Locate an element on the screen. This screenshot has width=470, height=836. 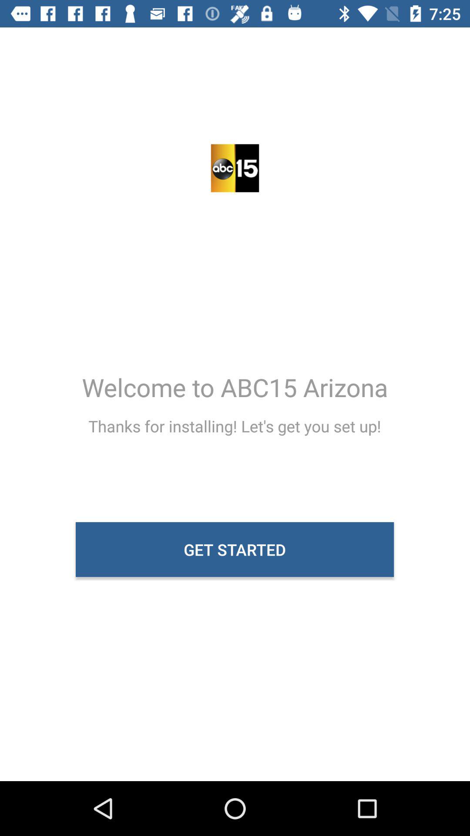
swipe to get started item is located at coordinates (235, 549).